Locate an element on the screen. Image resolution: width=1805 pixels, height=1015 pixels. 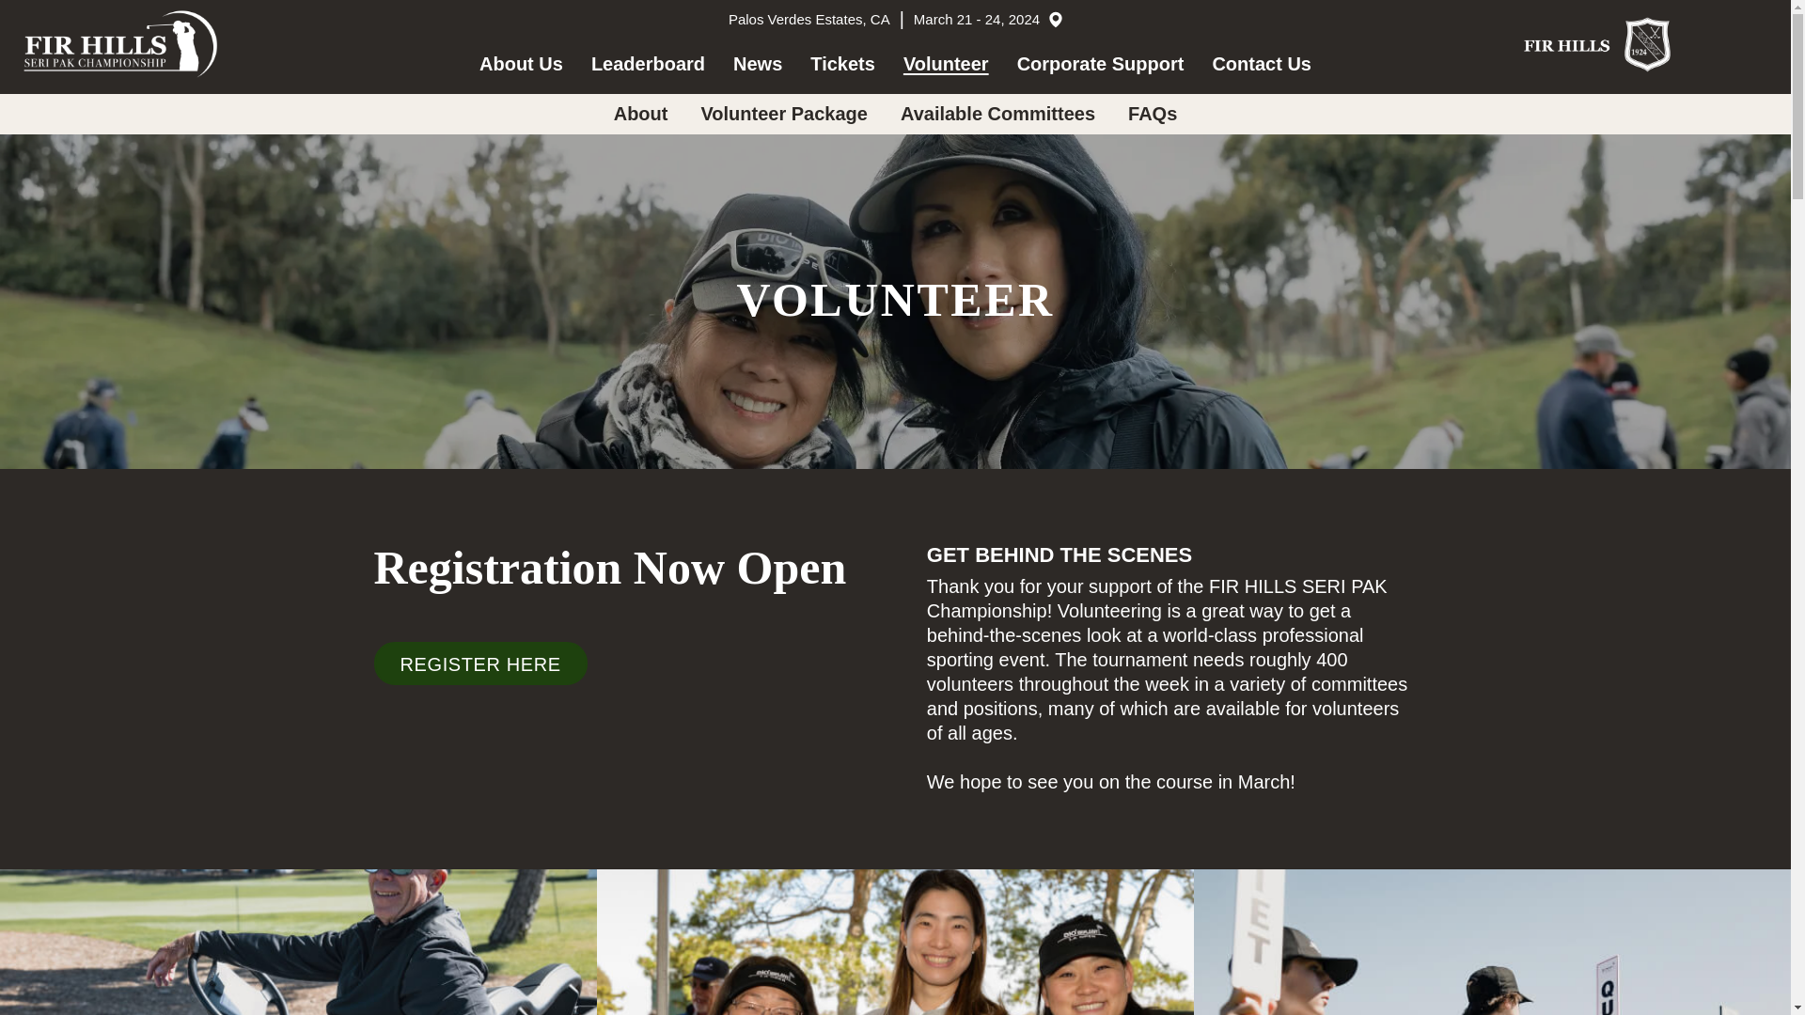
About Us is located at coordinates (521, 64).